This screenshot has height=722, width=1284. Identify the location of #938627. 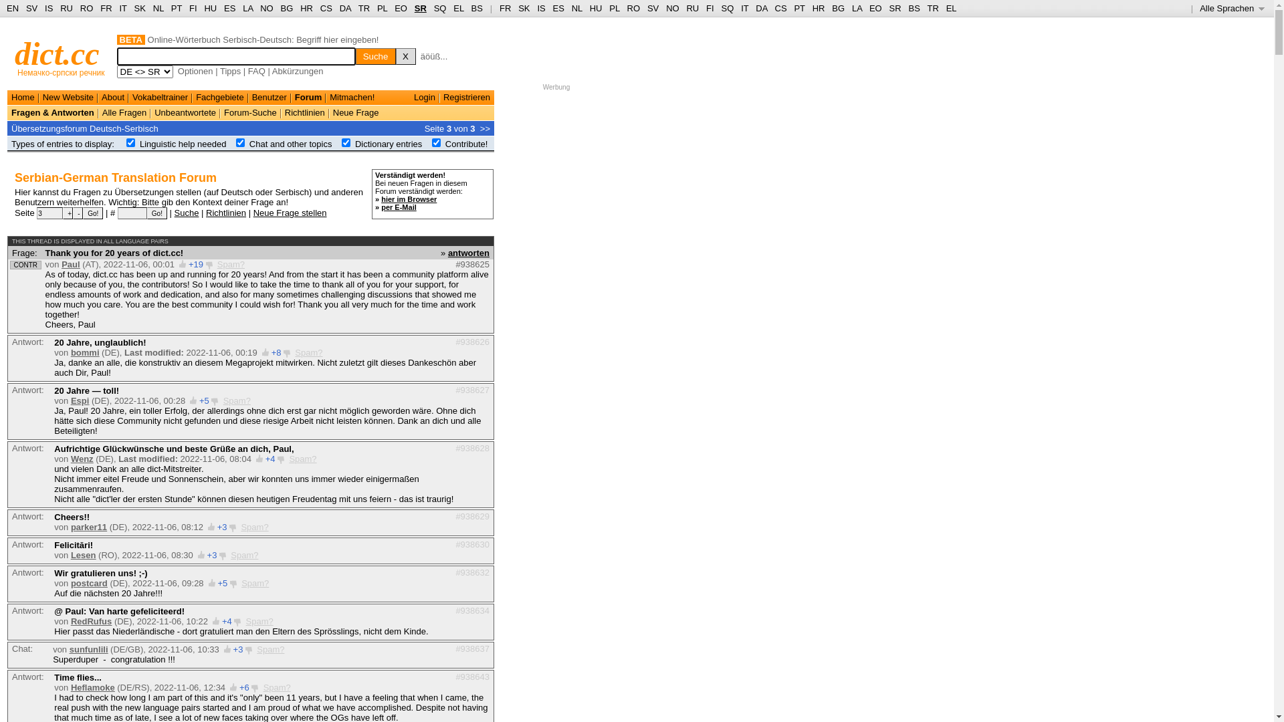
(472, 390).